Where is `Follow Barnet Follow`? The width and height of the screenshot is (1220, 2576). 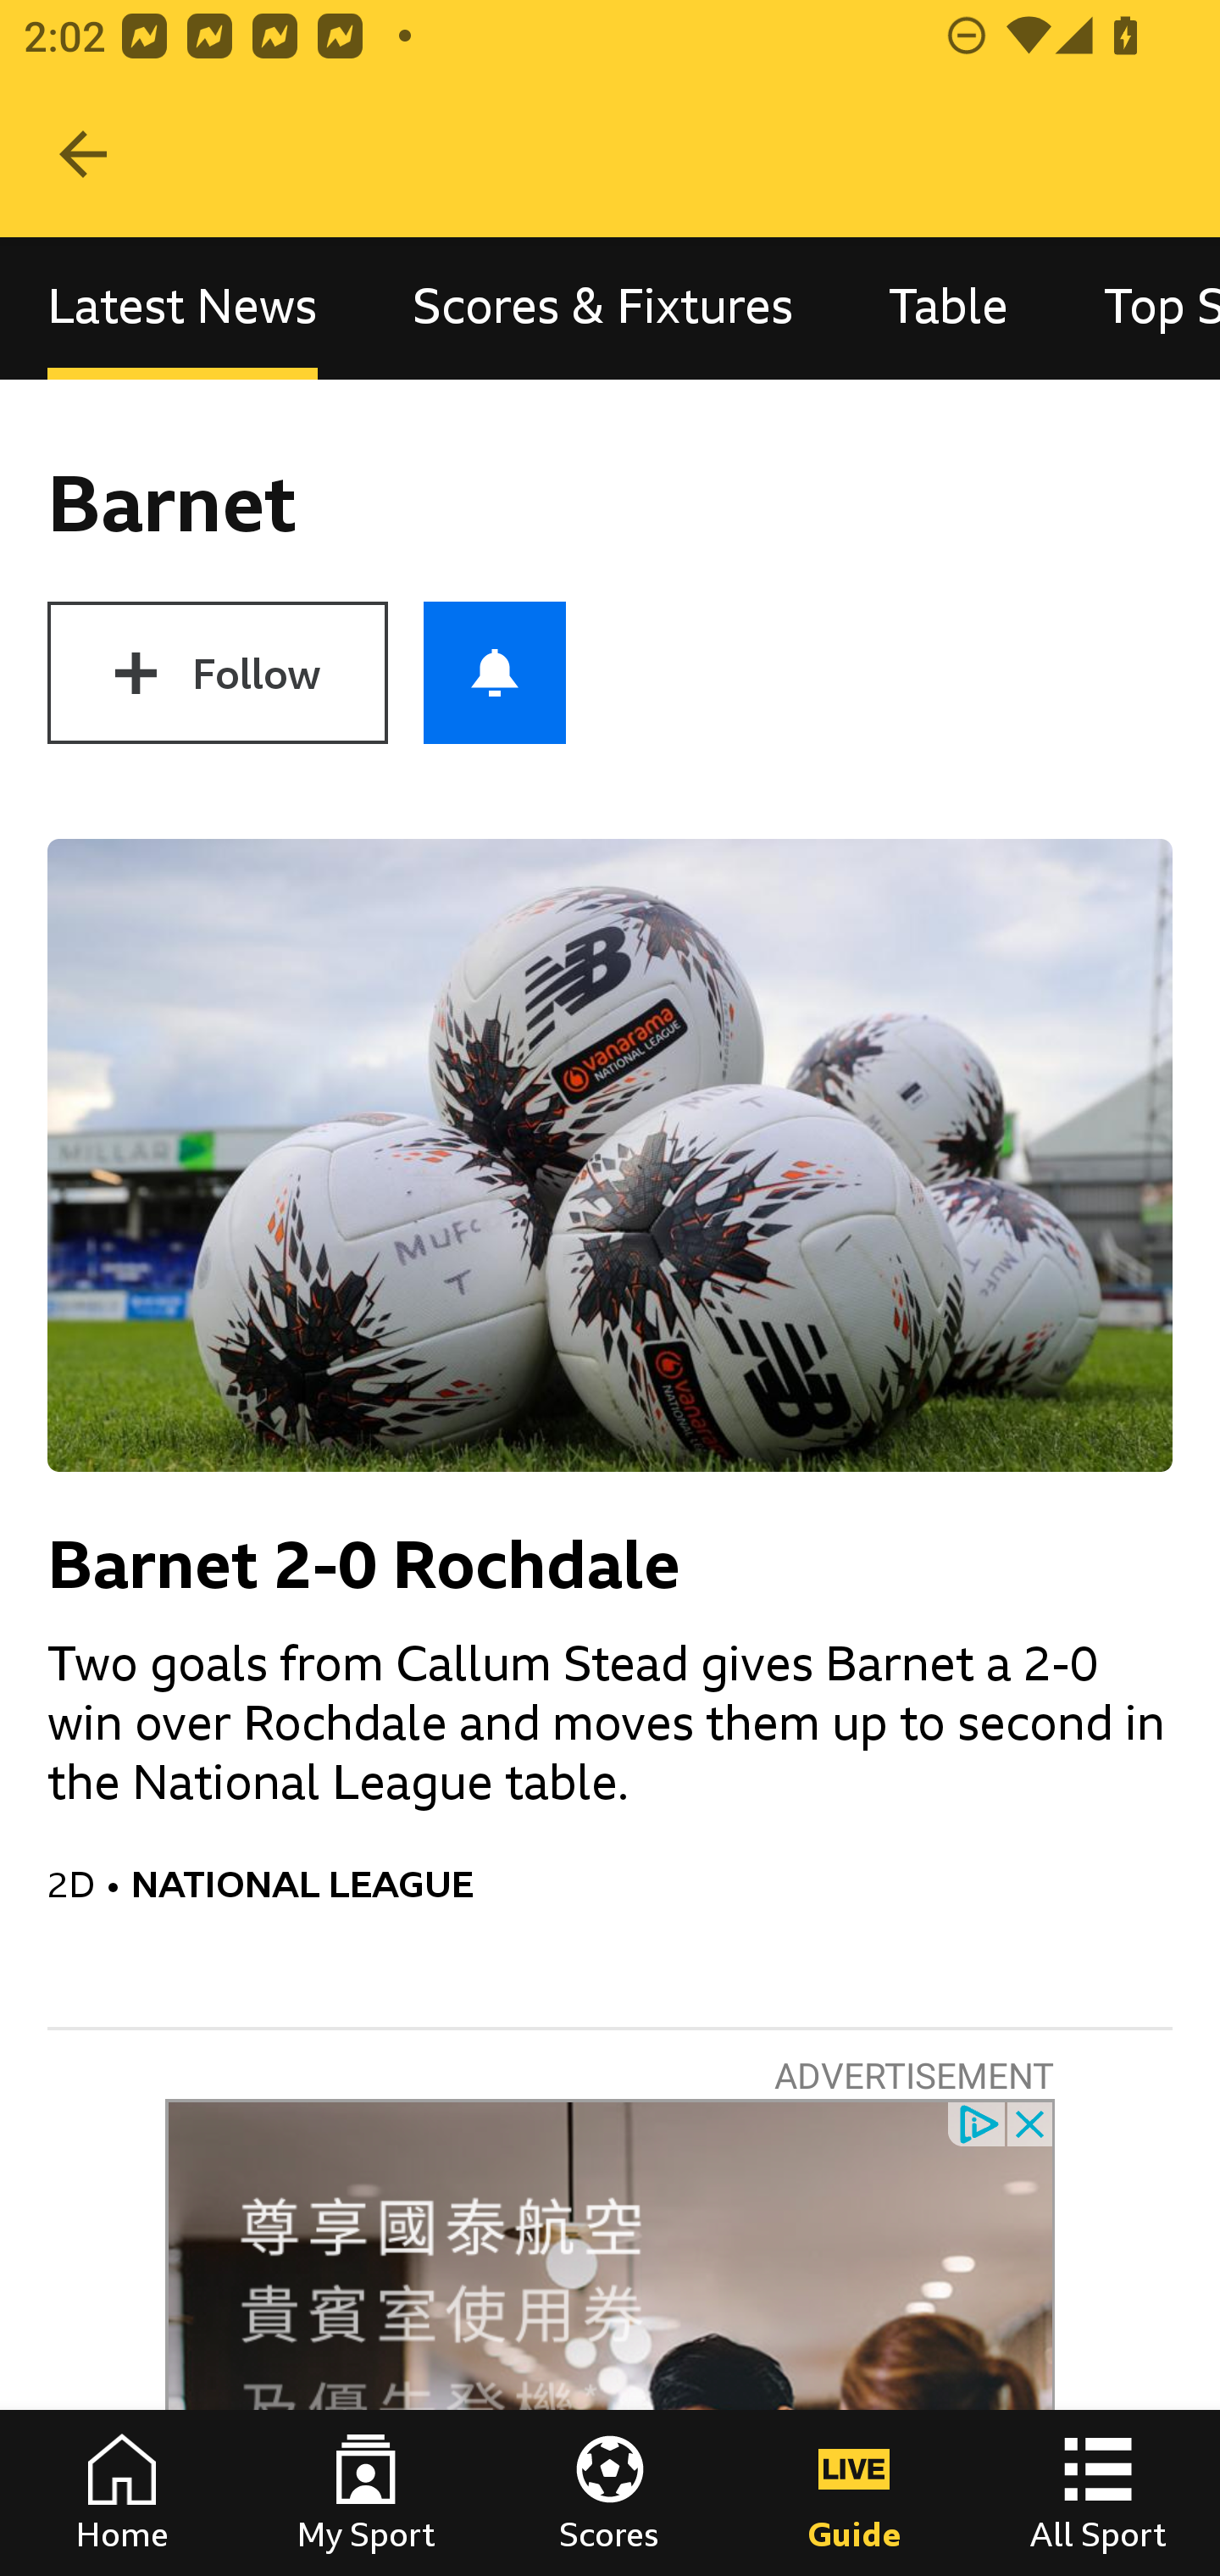 Follow Barnet Follow is located at coordinates (217, 673).